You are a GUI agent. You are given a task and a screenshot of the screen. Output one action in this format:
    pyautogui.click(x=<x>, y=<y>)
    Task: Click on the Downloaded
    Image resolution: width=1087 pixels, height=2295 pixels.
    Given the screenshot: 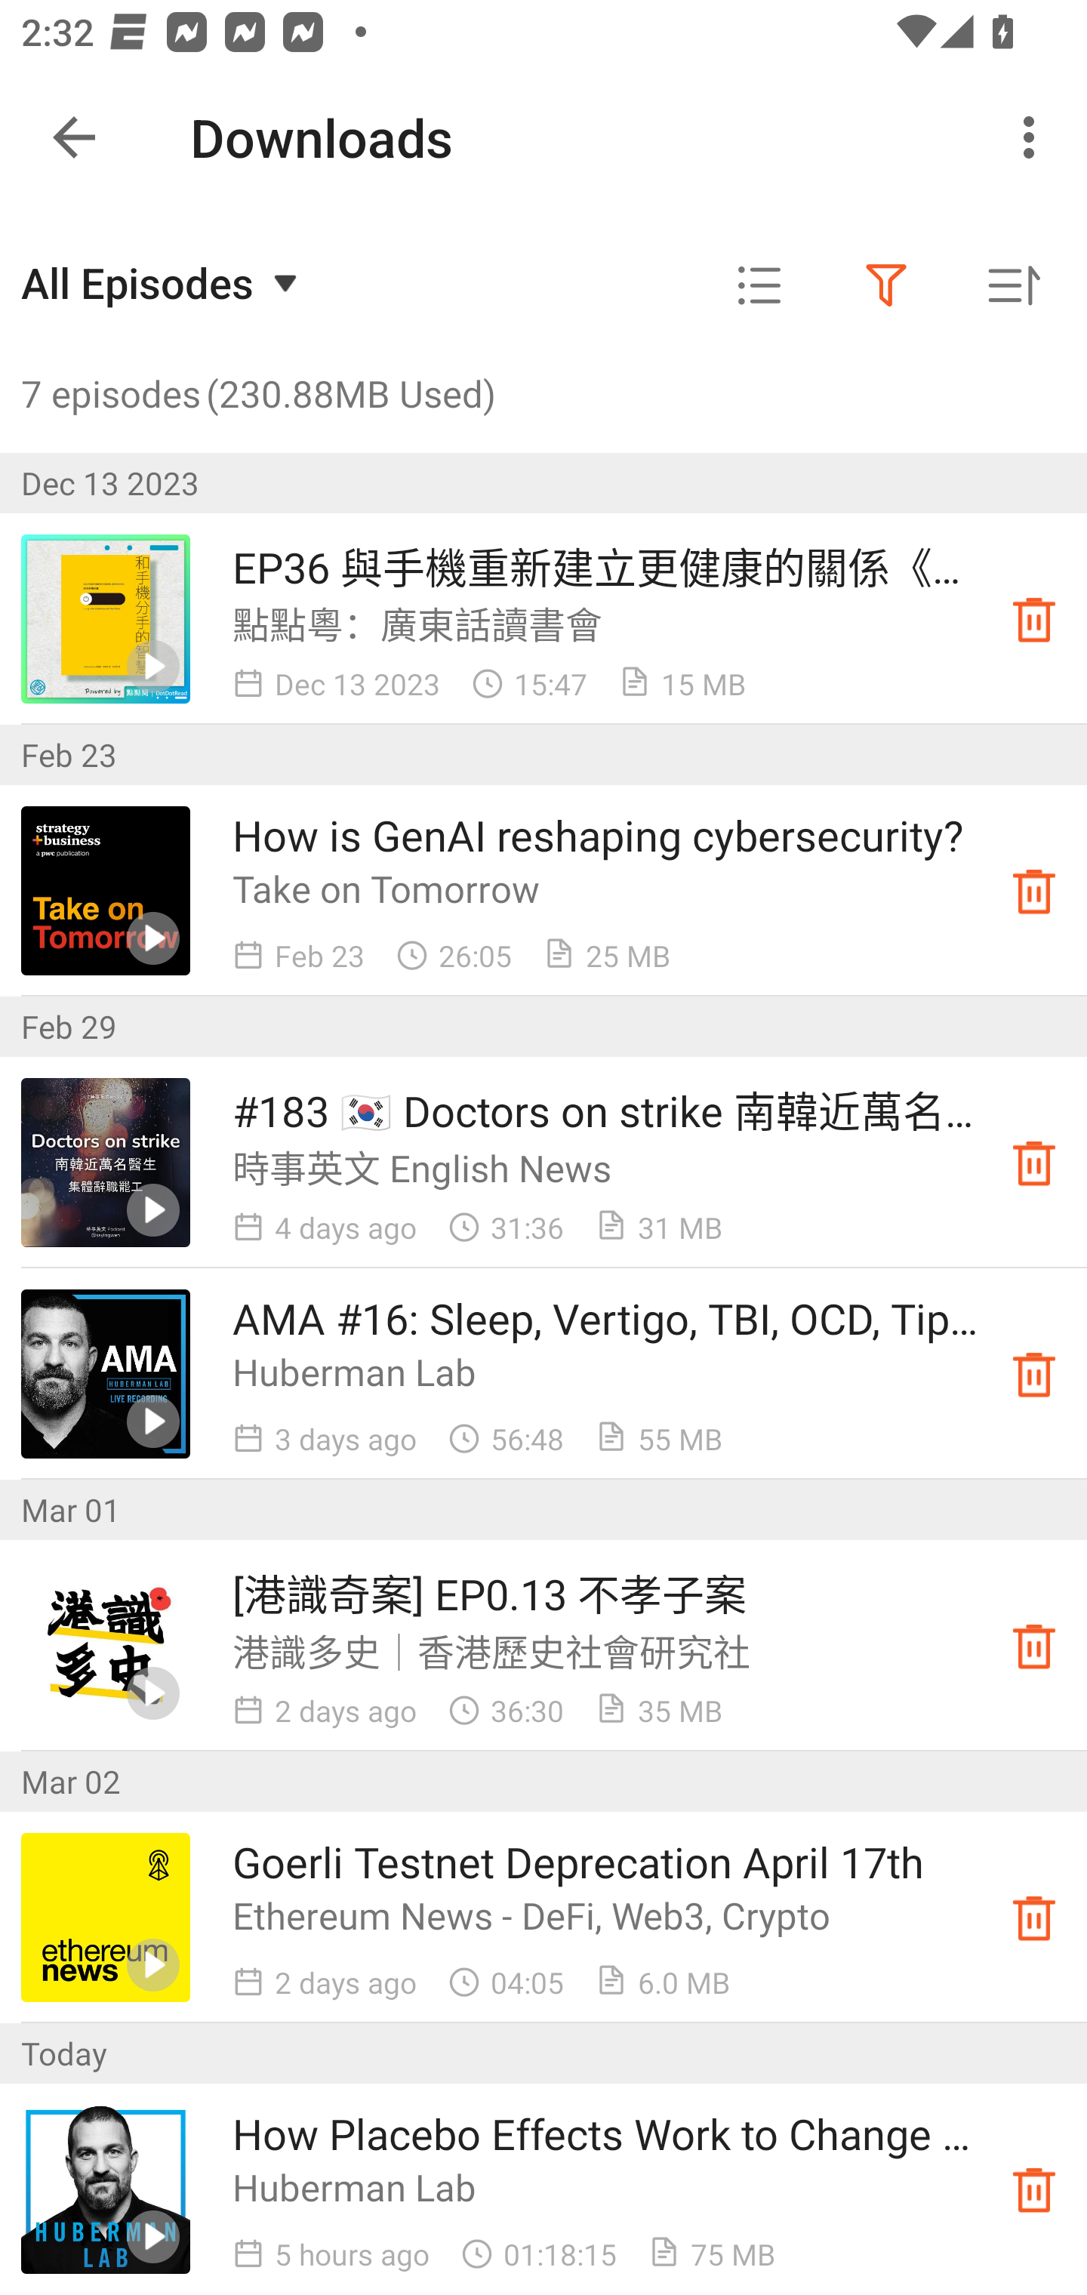 What is the action you would take?
    pyautogui.click(x=1034, y=890)
    